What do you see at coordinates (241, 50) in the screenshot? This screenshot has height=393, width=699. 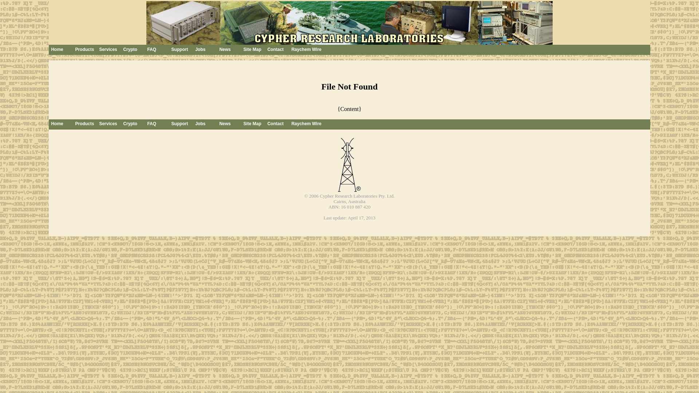 I see `News` at bounding box center [241, 50].